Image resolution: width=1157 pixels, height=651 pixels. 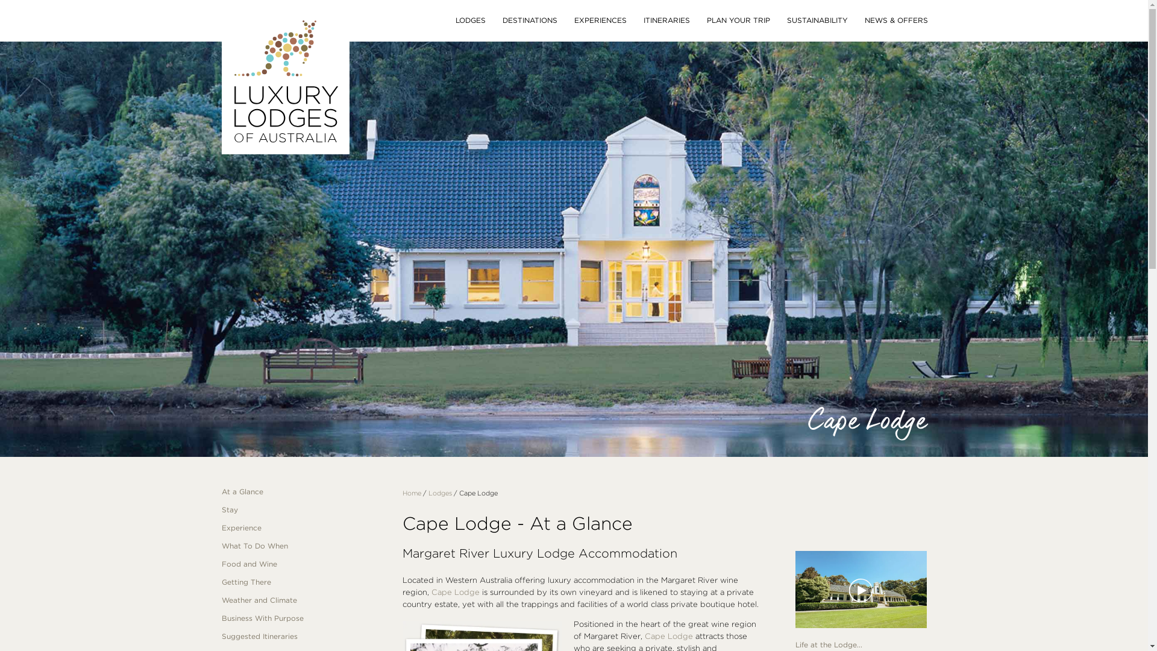 I want to click on Lodges, so click(x=440, y=493).